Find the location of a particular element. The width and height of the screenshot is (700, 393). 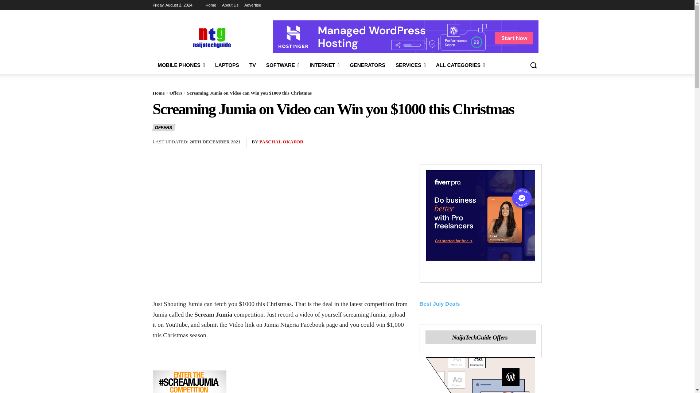

MOBILE PHONES is located at coordinates (181, 65).